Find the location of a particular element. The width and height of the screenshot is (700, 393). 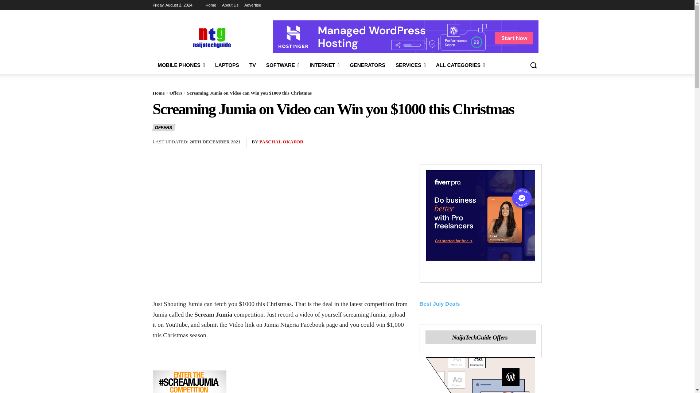

MOBILE PHONES is located at coordinates (181, 65).